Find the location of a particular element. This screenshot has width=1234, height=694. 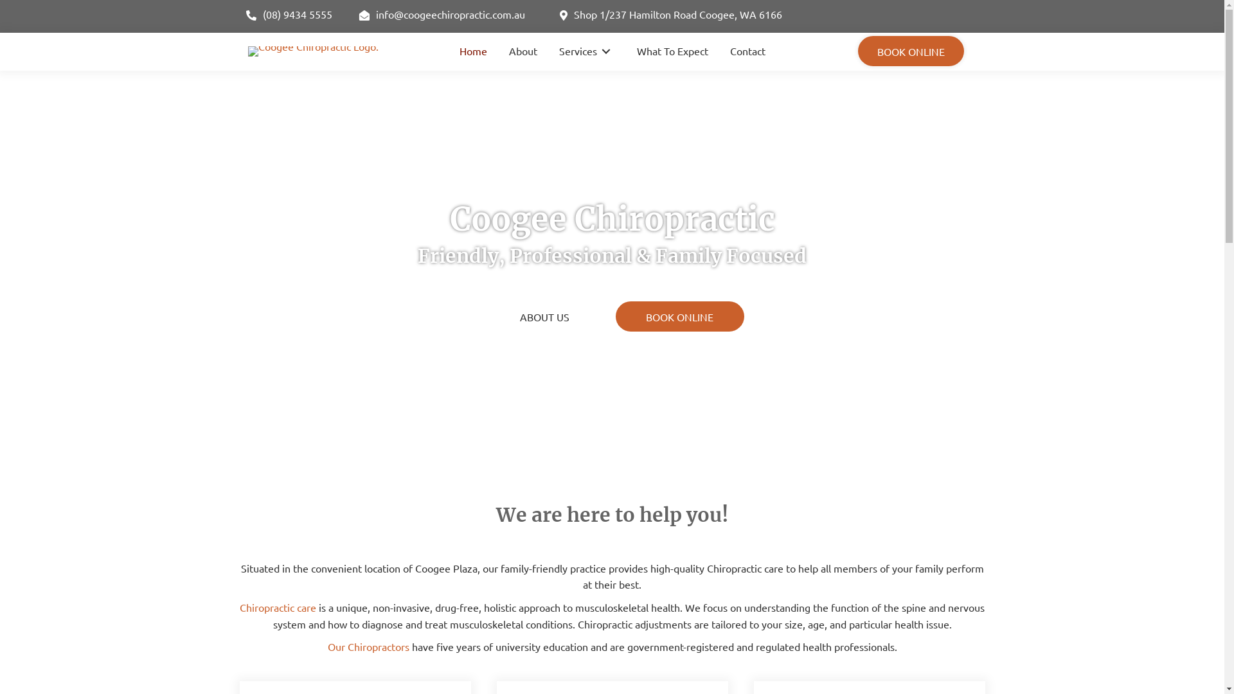

BOOK ONLINE is located at coordinates (680, 317).